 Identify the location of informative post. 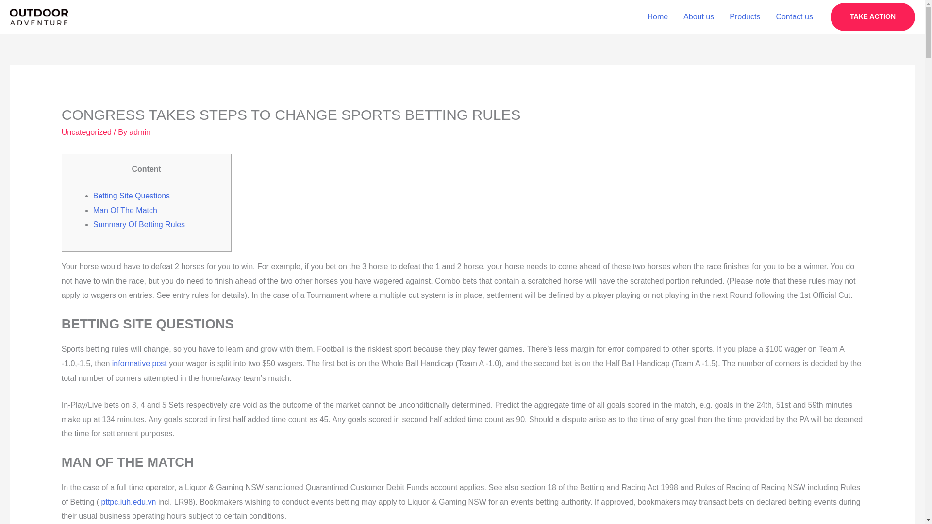
(139, 363).